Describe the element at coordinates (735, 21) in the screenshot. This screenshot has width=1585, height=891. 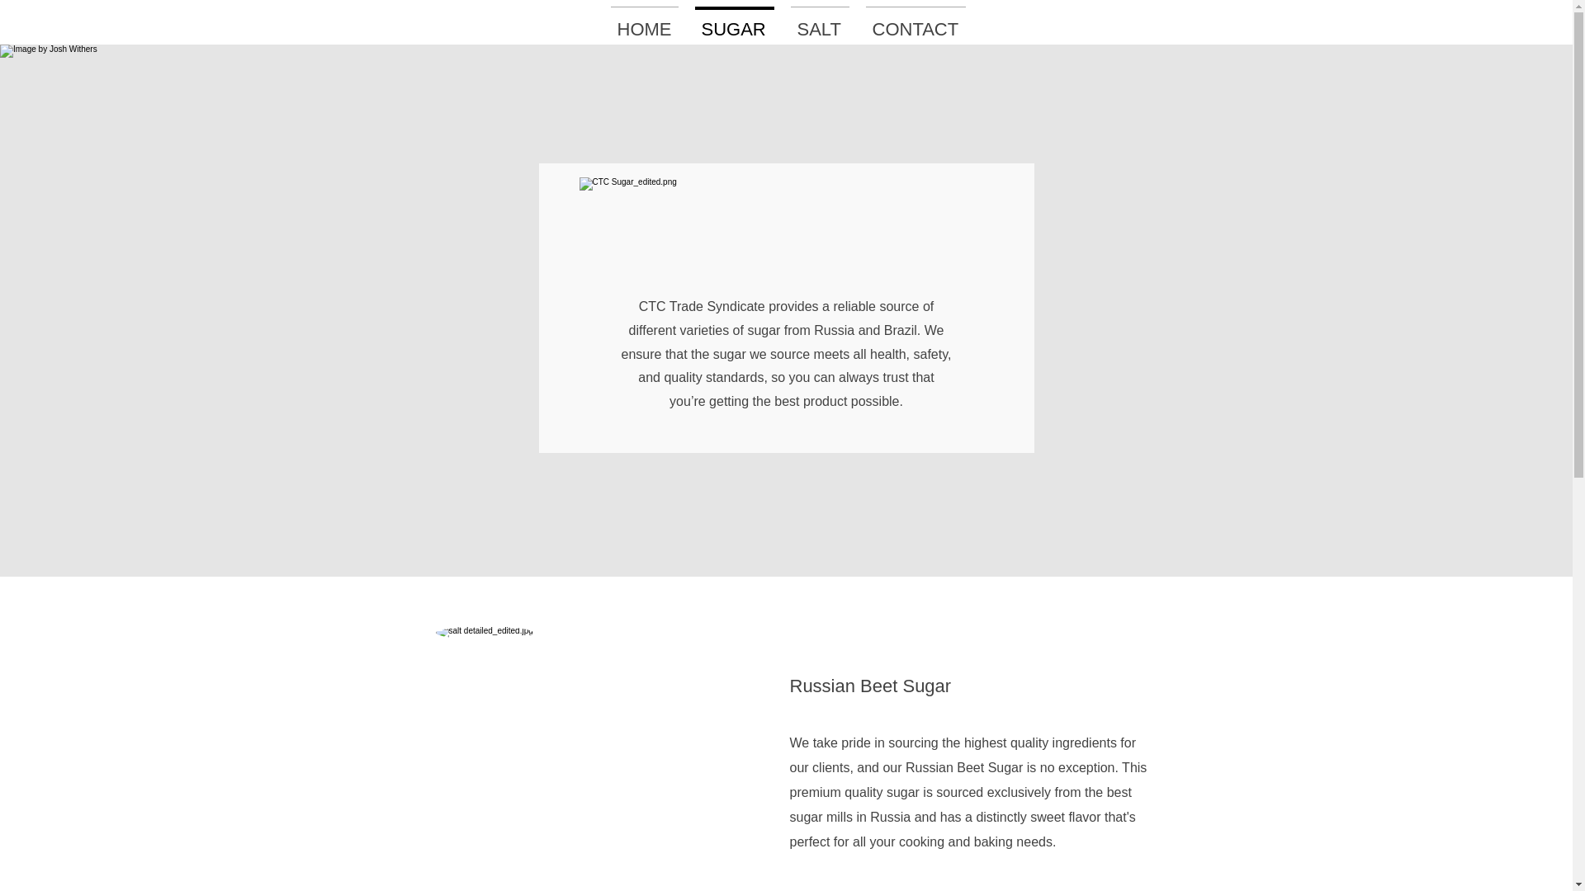
I see `SUGAR` at that location.